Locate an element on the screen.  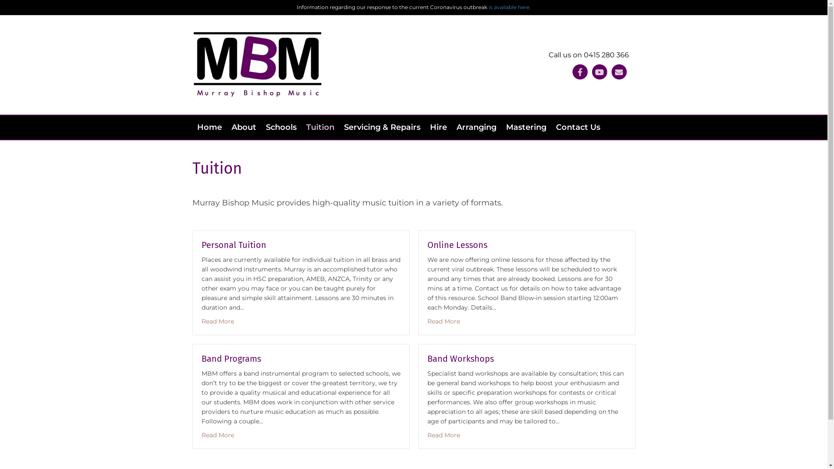
Arranging is located at coordinates (477, 128).